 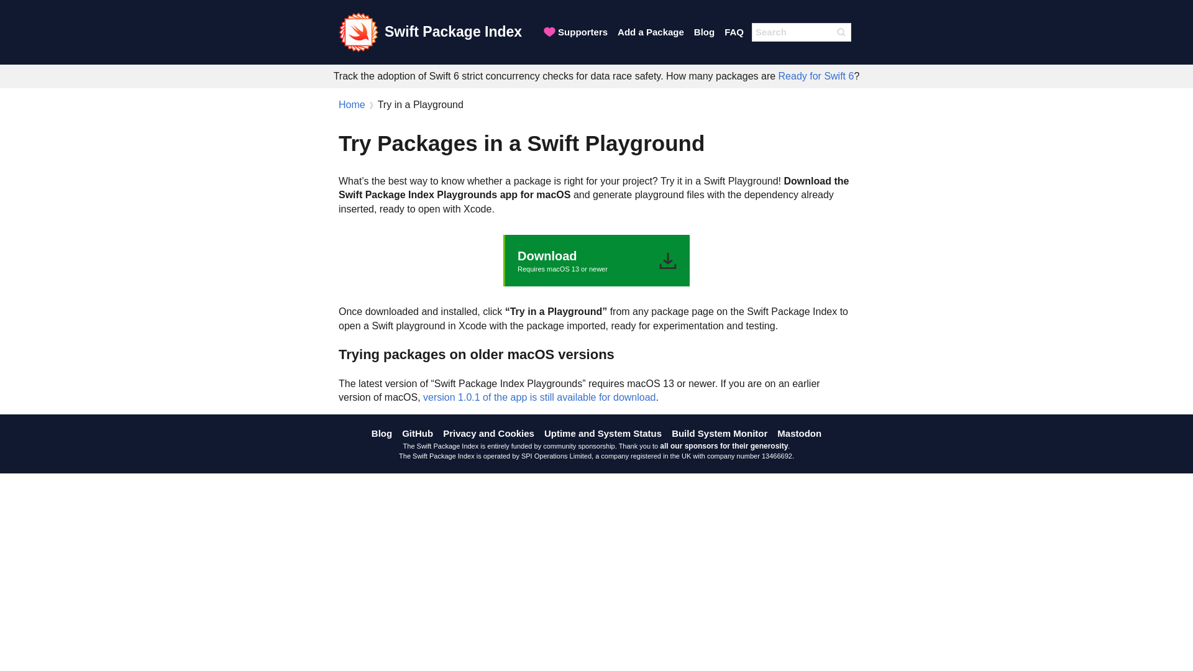 I want to click on Privacy and Cookies, so click(x=596, y=261).